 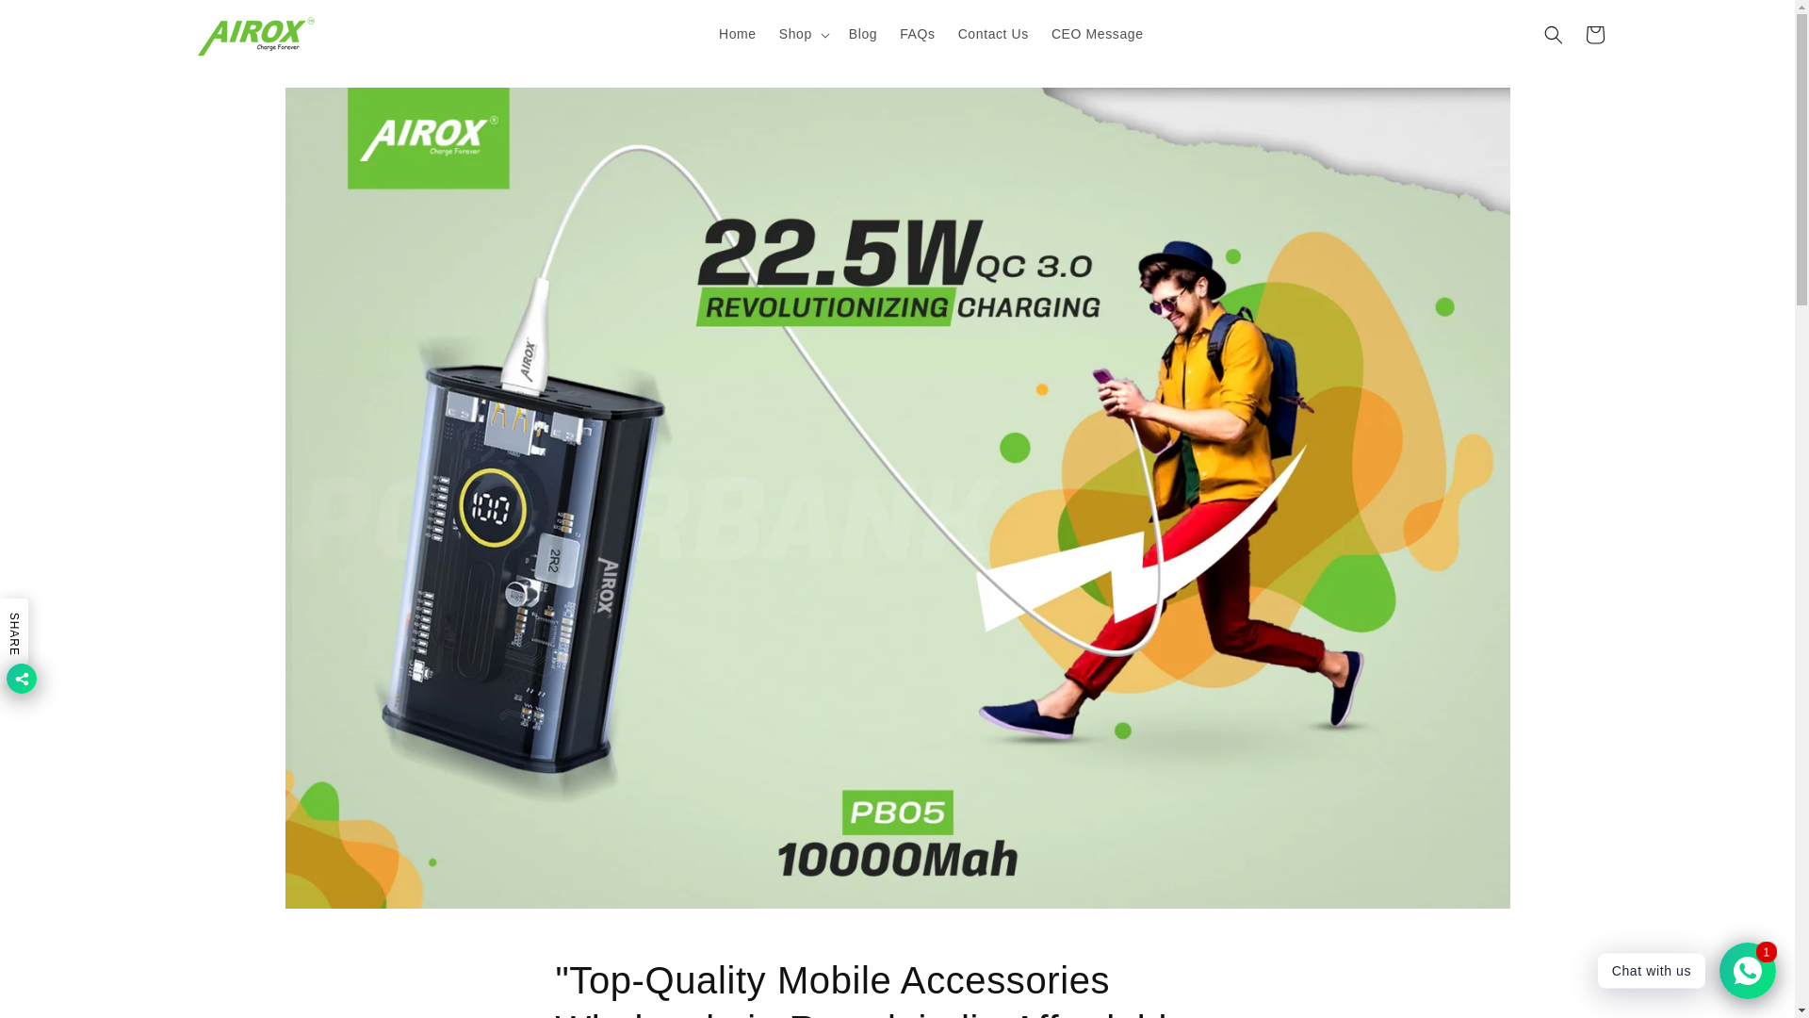 What do you see at coordinates (862, 34) in the screenshot?
I see `Blog` at bounding box center [862, 34].